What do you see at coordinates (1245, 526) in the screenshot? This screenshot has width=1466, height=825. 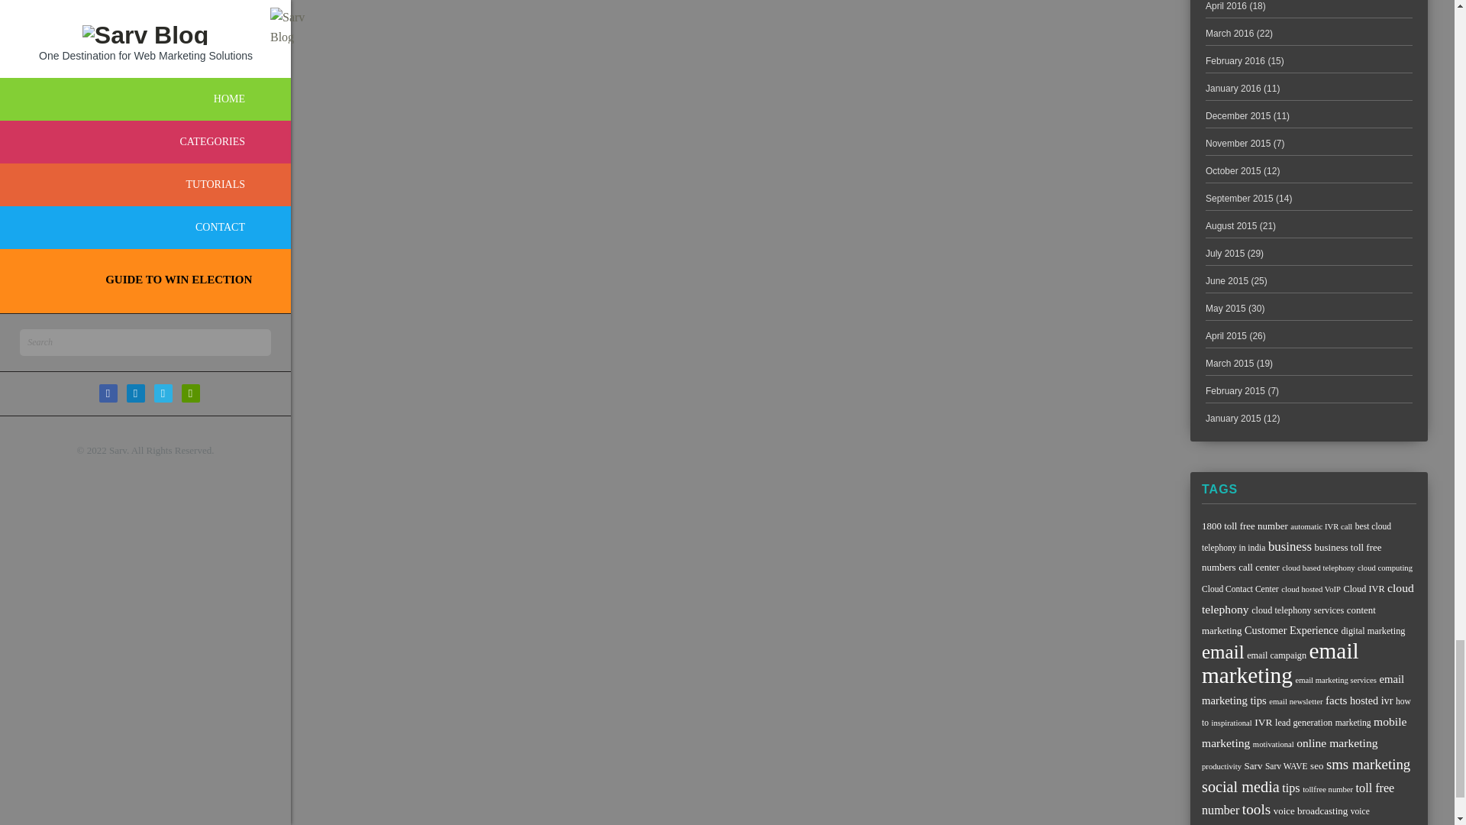 I see `11 topics` at bounding box center [1245, 526].